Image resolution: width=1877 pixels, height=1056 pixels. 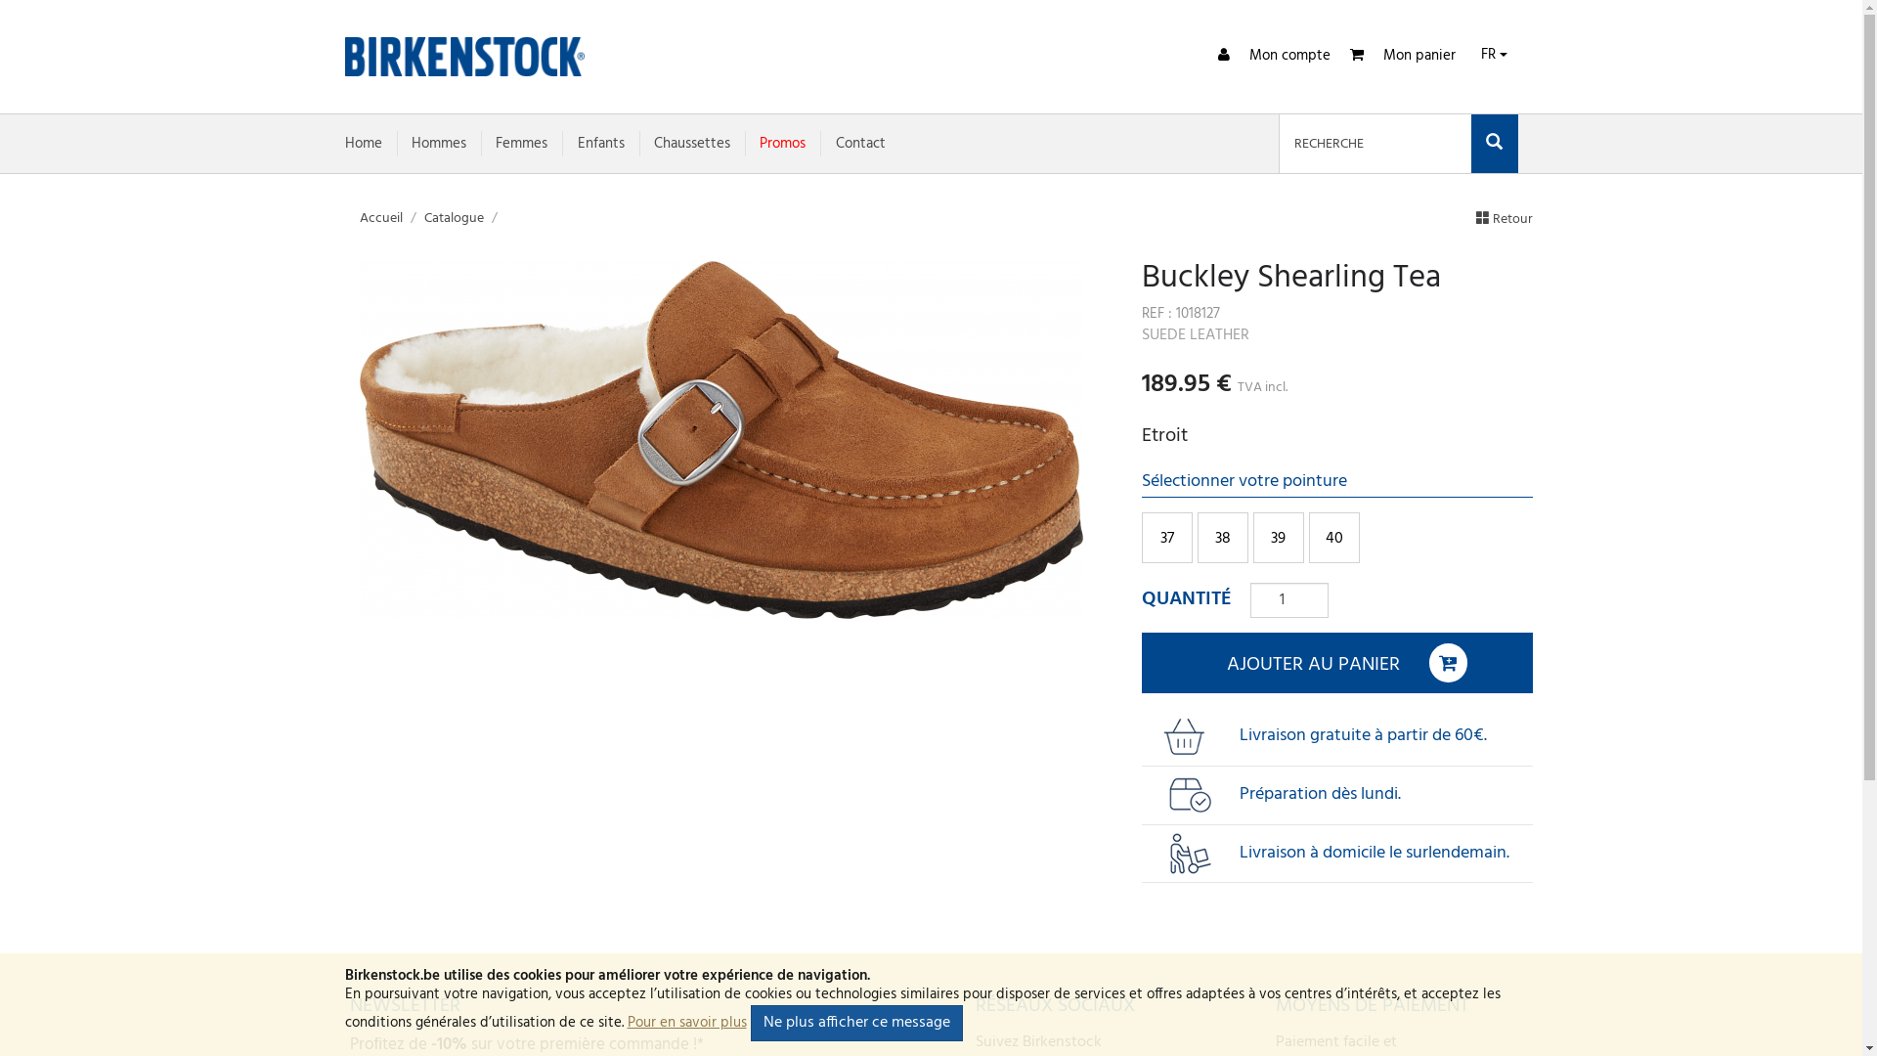 I want to click on Retour, so click(x=1505, y=219).